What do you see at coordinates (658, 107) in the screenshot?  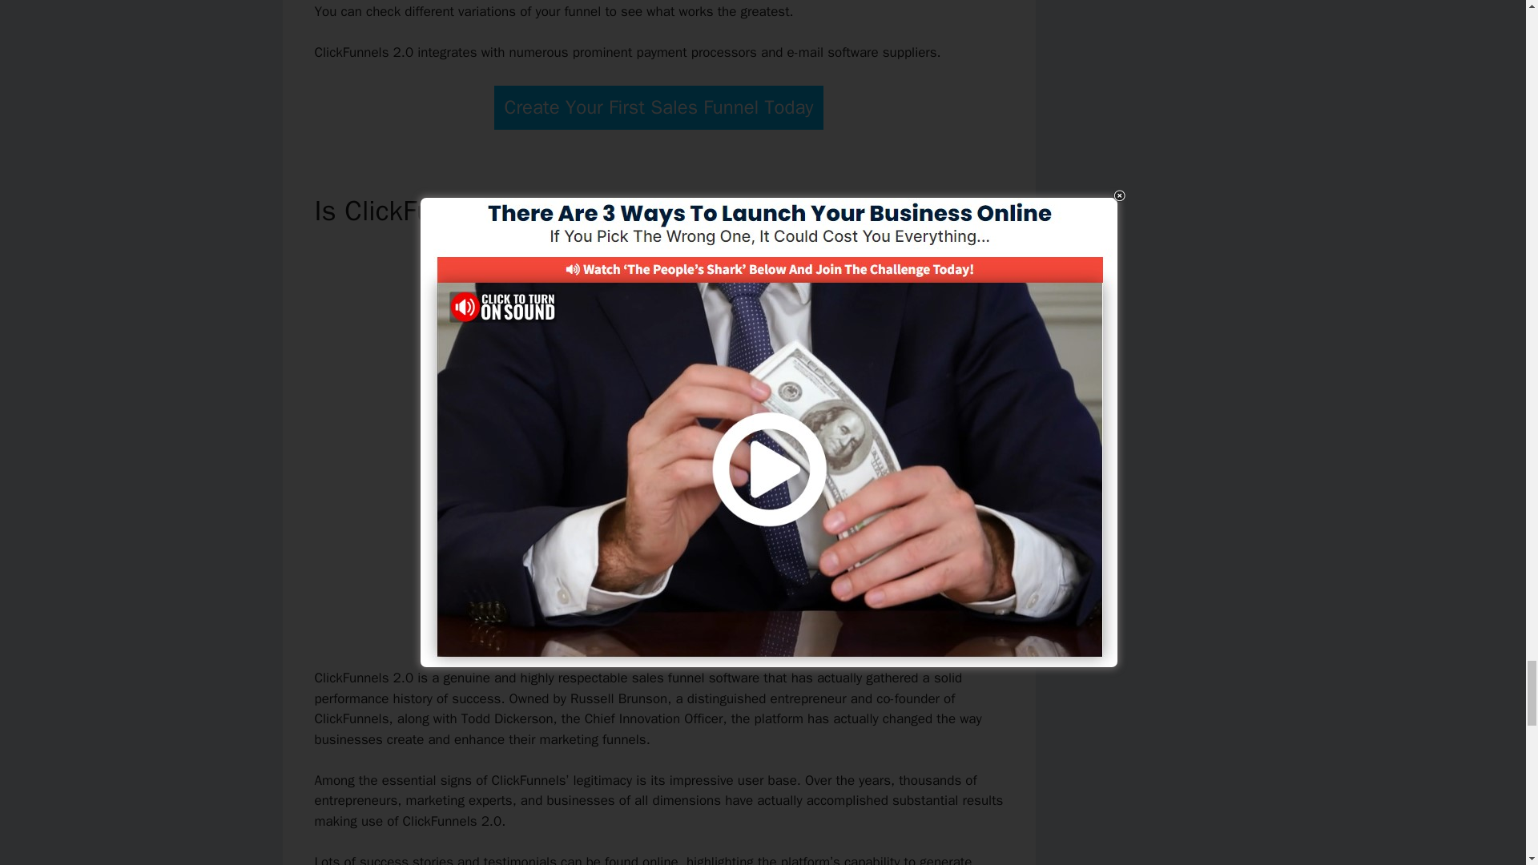 I see `Create Your First Sales Funnel Today` at bounding box center [658, 107].